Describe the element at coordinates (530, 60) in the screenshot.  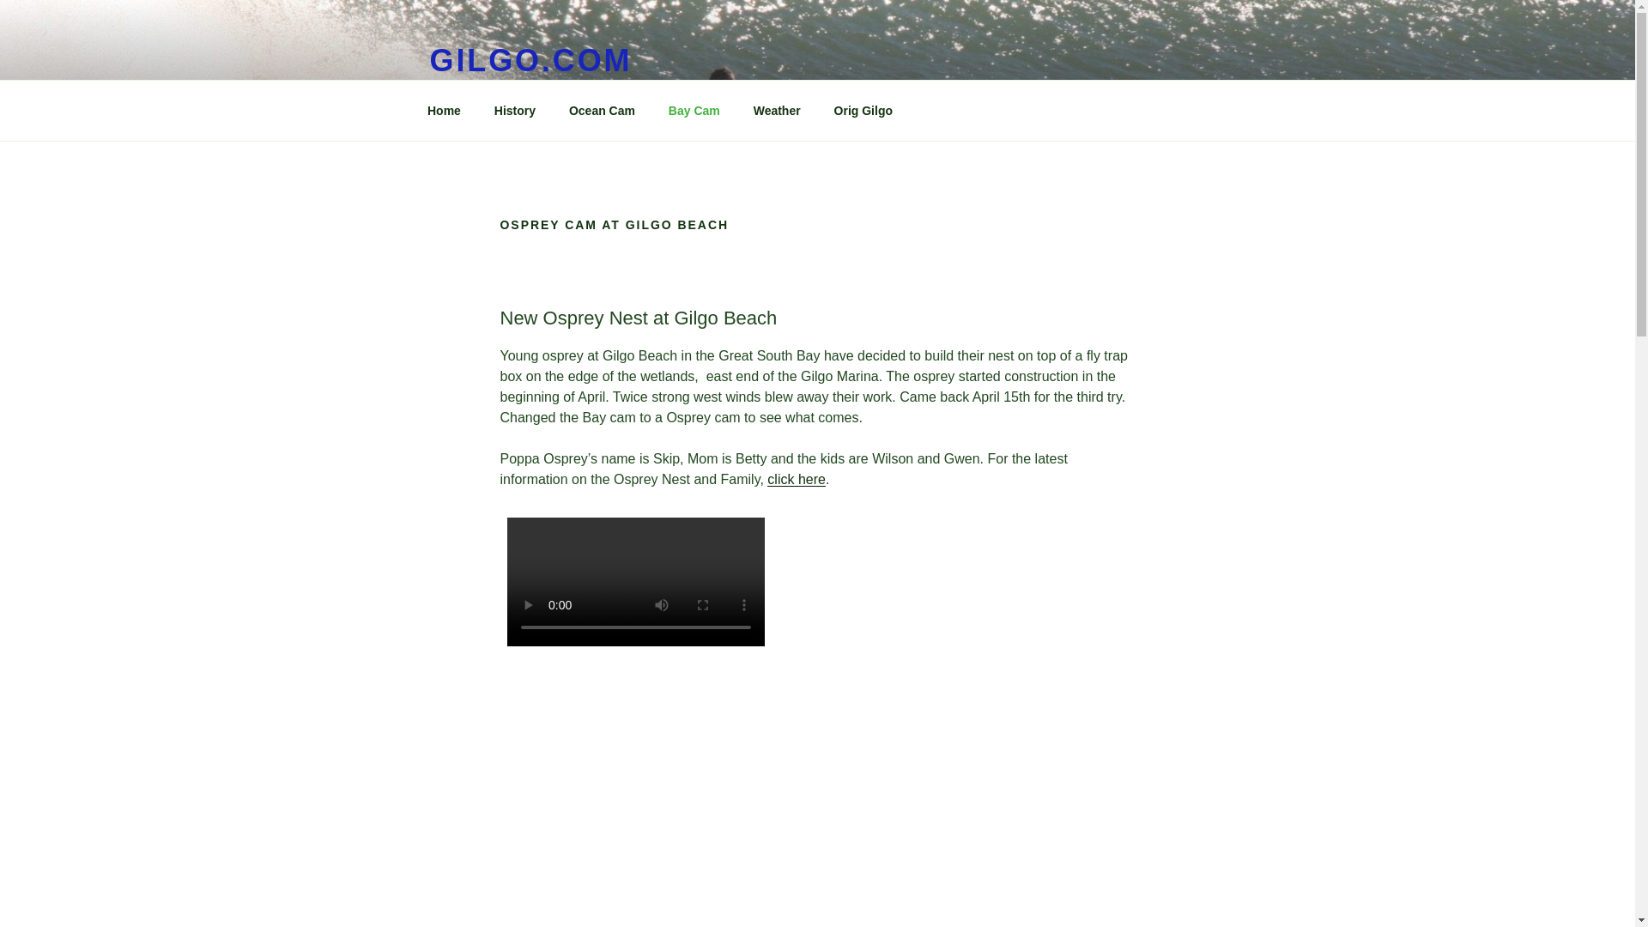
I see `GILGO.COM` at that location.